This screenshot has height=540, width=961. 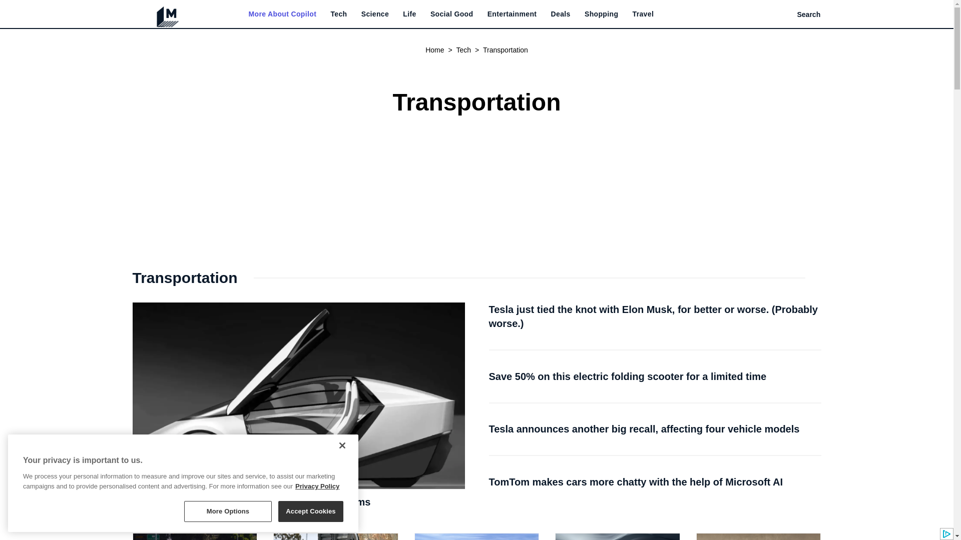 What do you see at coordinates (452, 14) in the screenshot?
I see `Social Good` at bounding box center [452, 14].